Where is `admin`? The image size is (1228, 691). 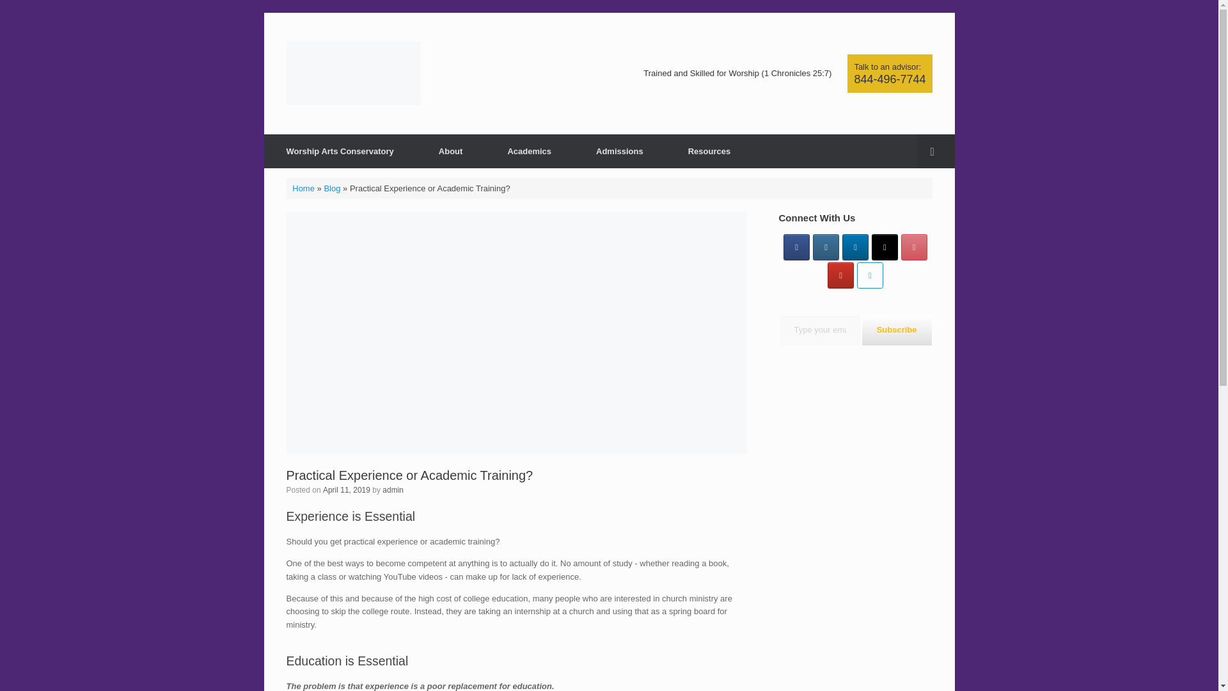 admin is located at coordinates (393, 490).